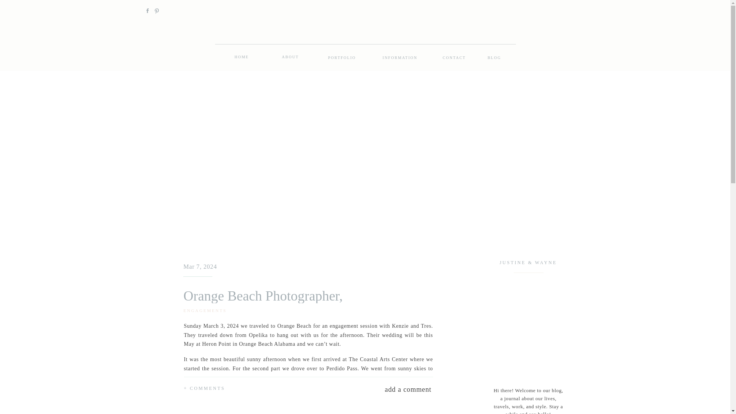 The height and width of the screenshot is (414, 736). Describe the element at coordinates (242, 57) in the screenshot. I see `HOME` at that location.